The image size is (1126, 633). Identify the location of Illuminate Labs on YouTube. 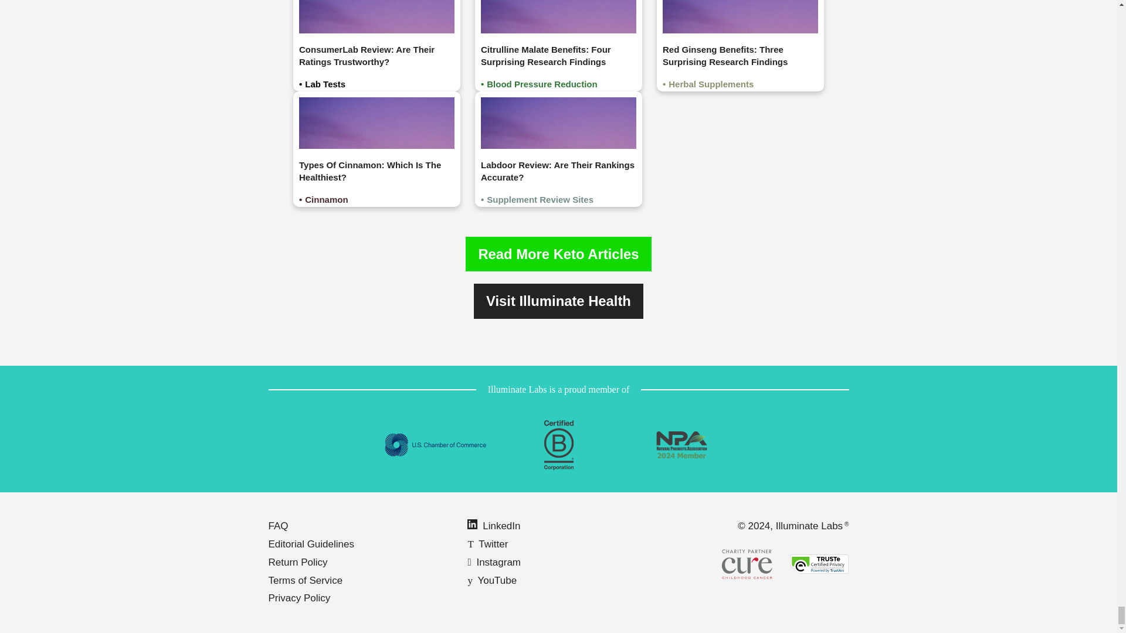
(491, 580).